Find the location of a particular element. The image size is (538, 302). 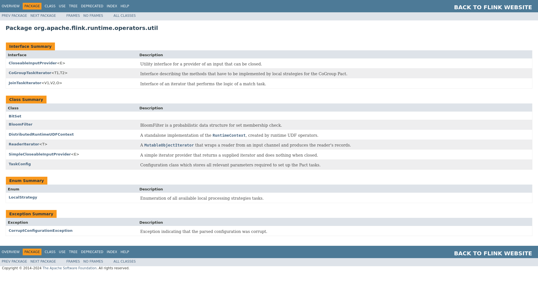

PREV PACKAGE is located at coordinates (14, 15).